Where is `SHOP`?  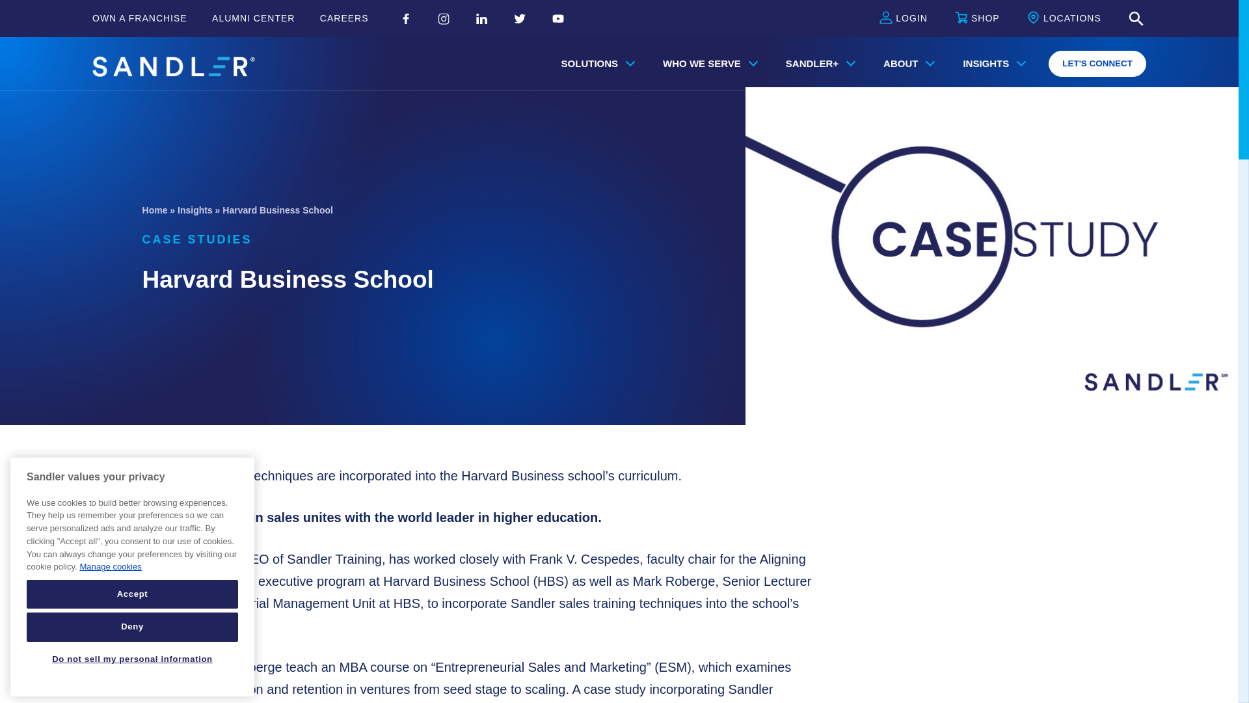 SHOP is located at coordinates (977, 19).